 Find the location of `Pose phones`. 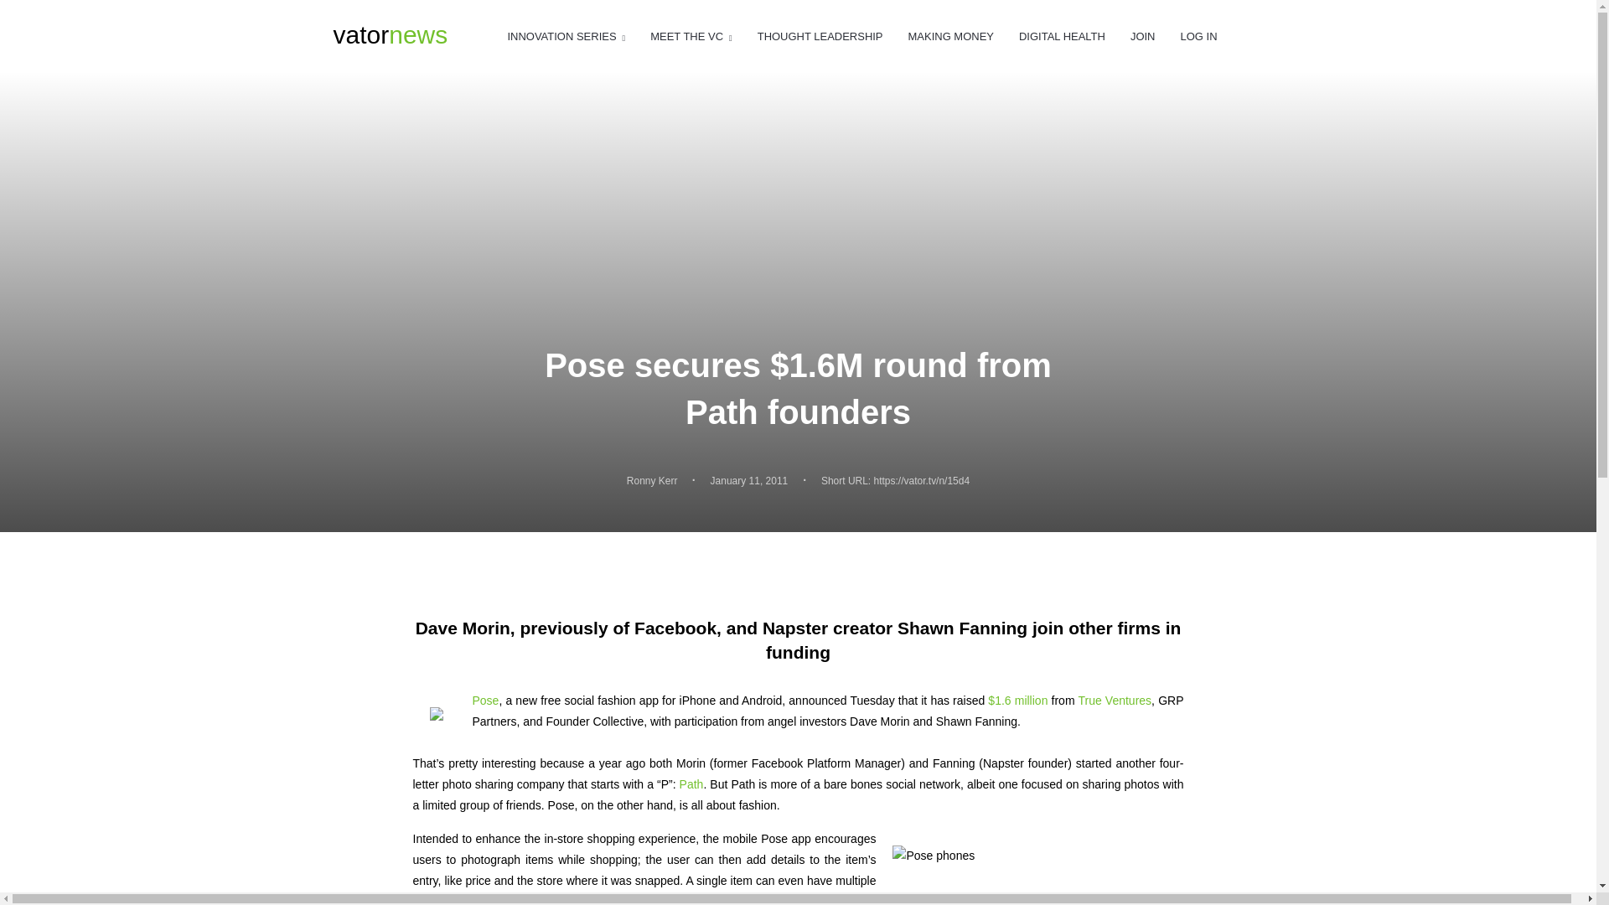

Pose phones is located at coordinates (1029, 866).